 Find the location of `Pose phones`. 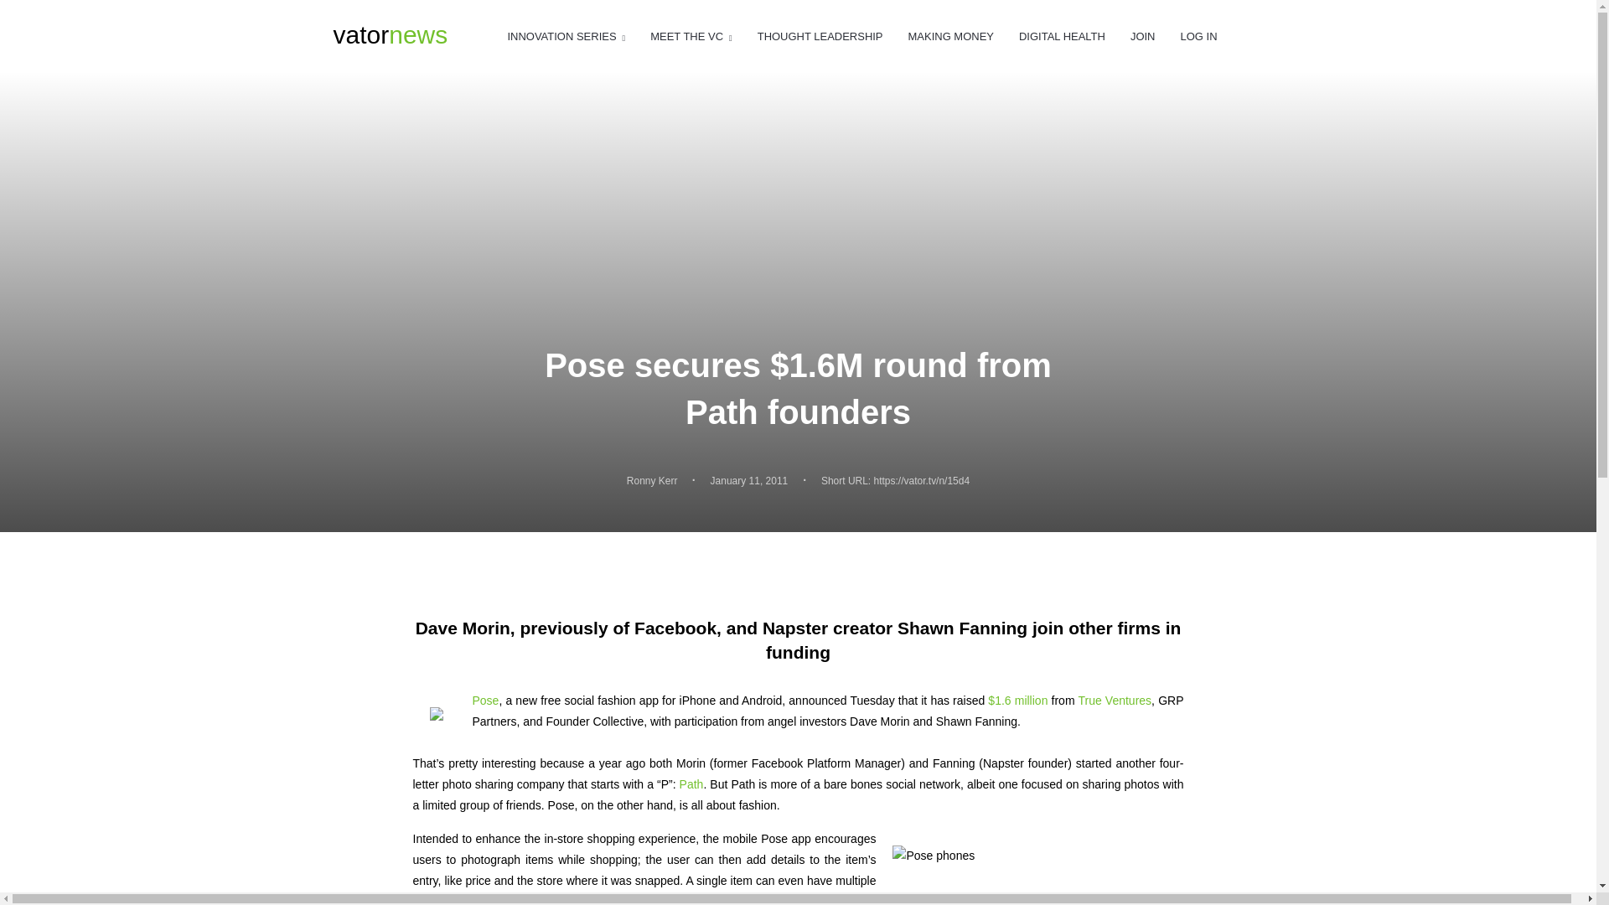

Pose phones is located at coordinates (1029, 866).